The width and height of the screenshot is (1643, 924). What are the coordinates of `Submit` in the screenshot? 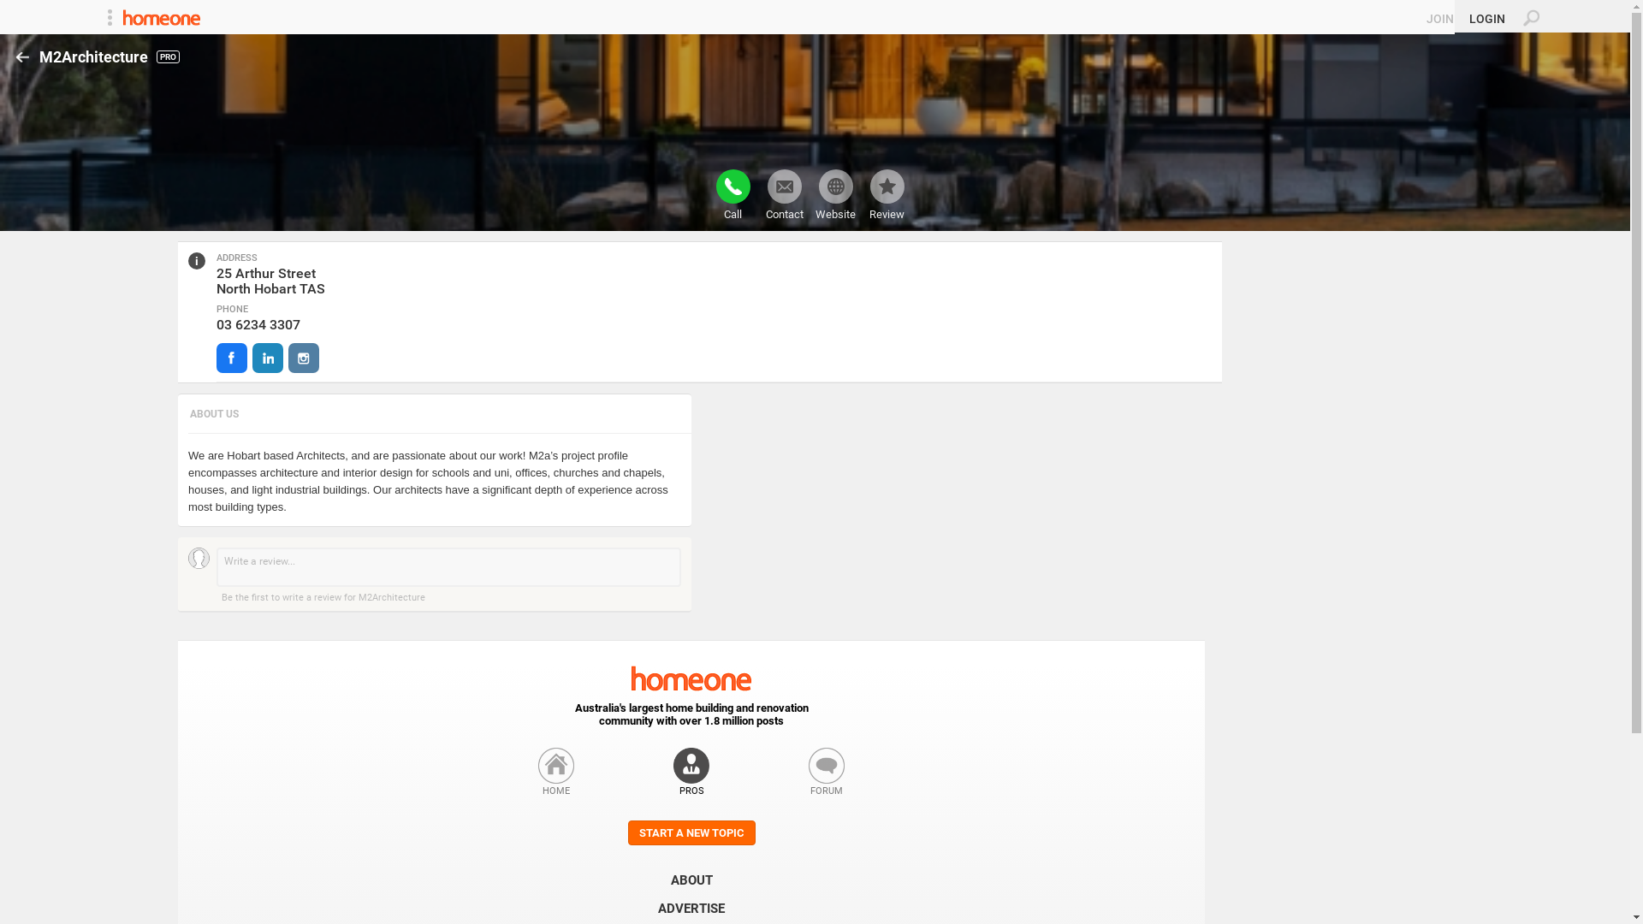 It's located at (21, 9).